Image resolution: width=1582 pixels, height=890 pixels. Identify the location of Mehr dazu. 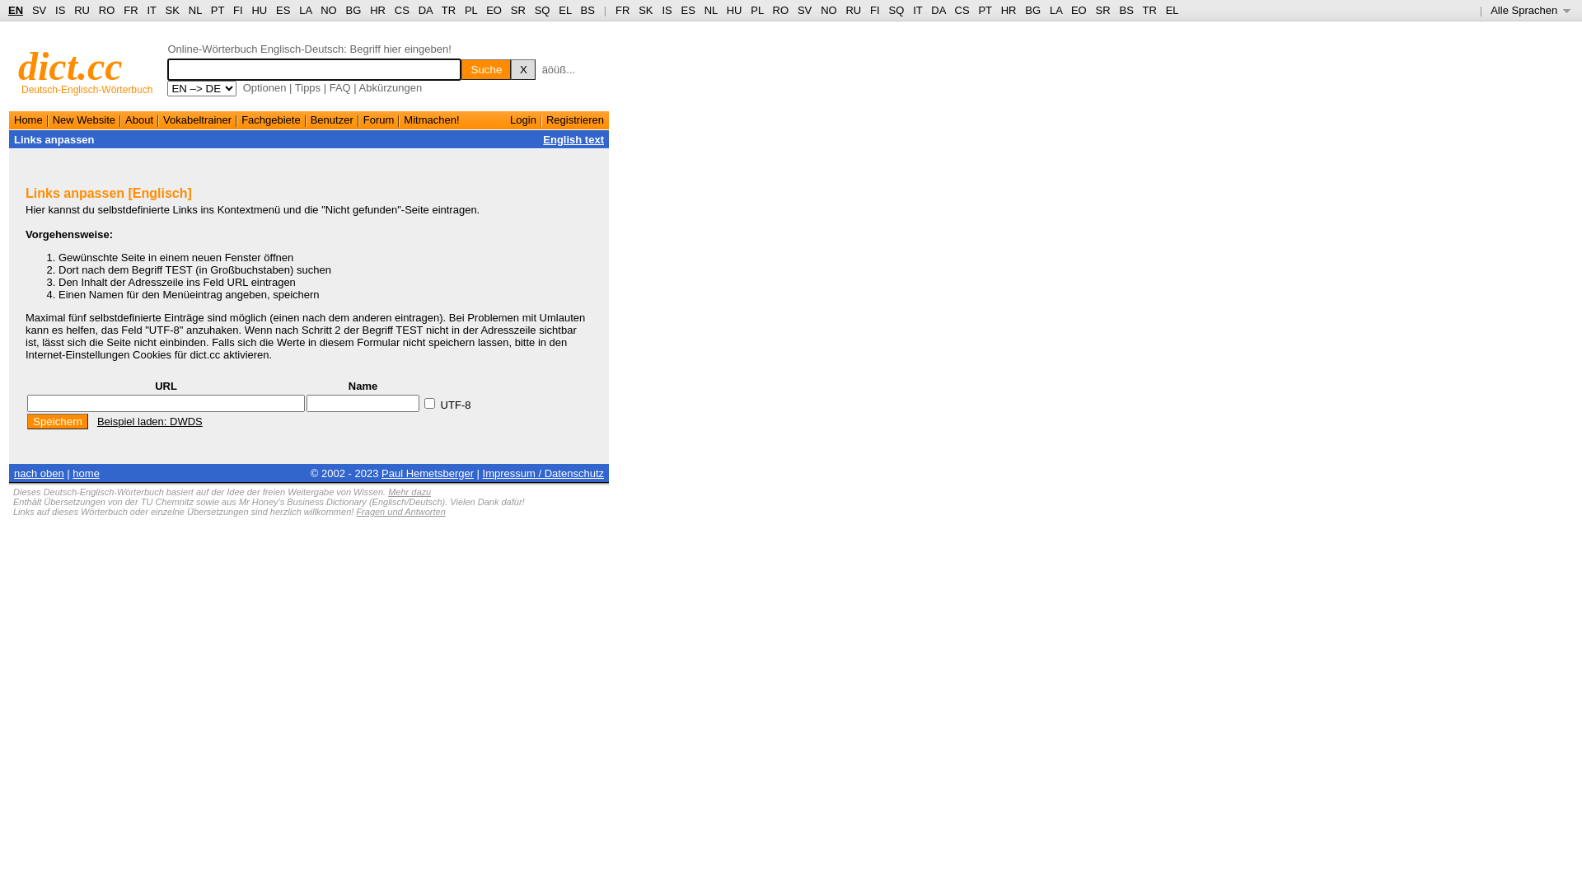
(410, 492).